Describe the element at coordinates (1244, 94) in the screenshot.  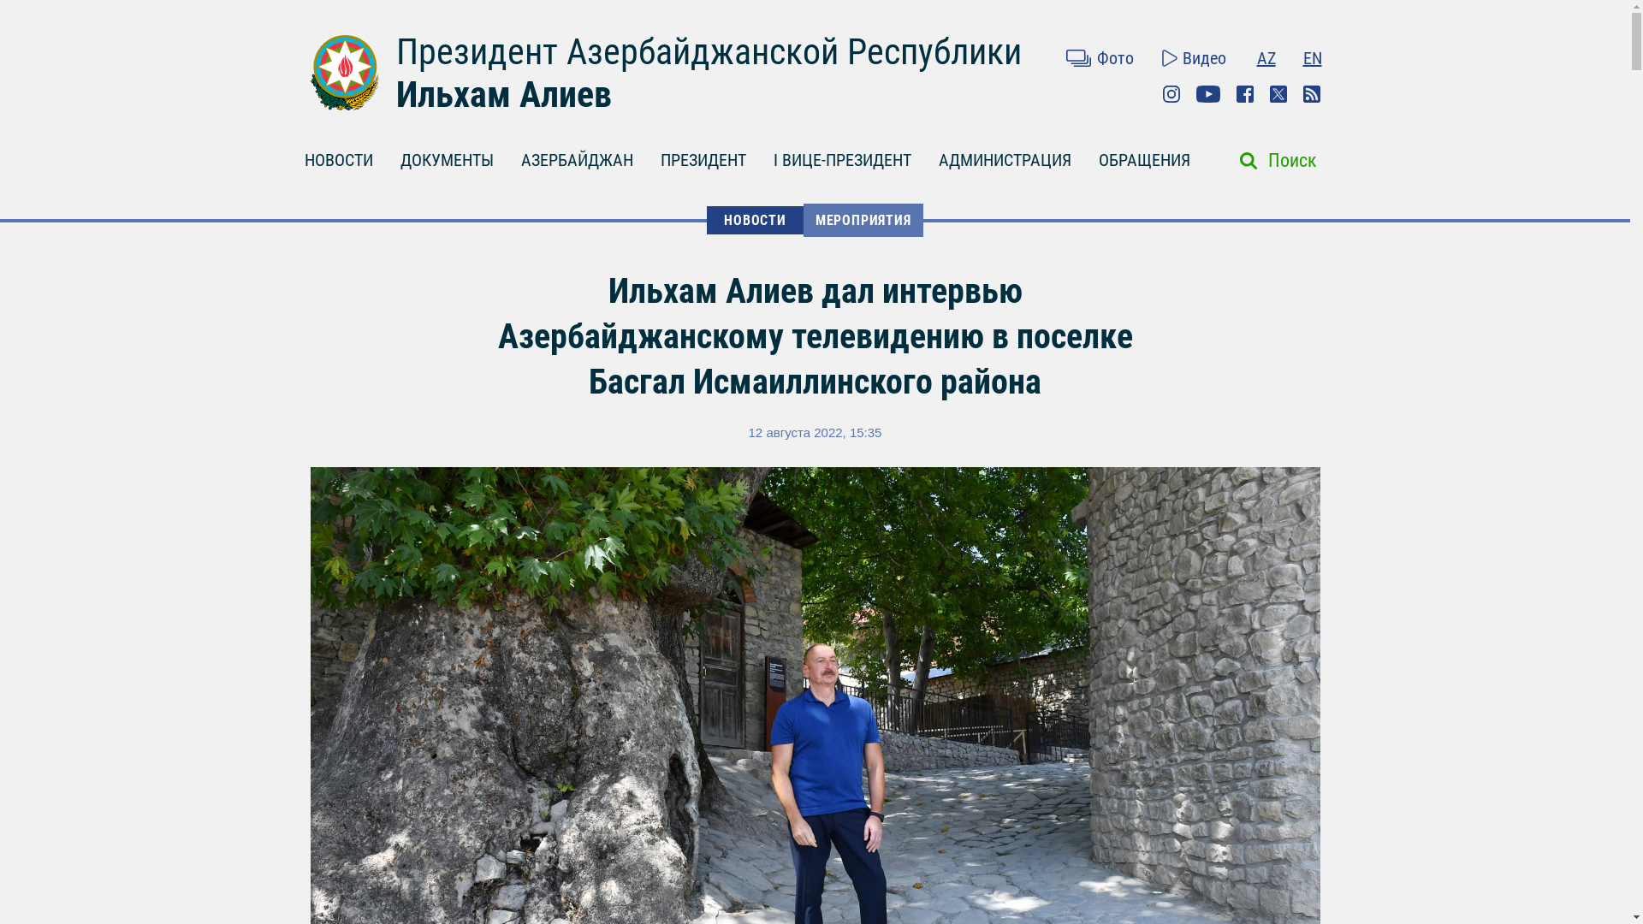
I see `Facebook` at that location.